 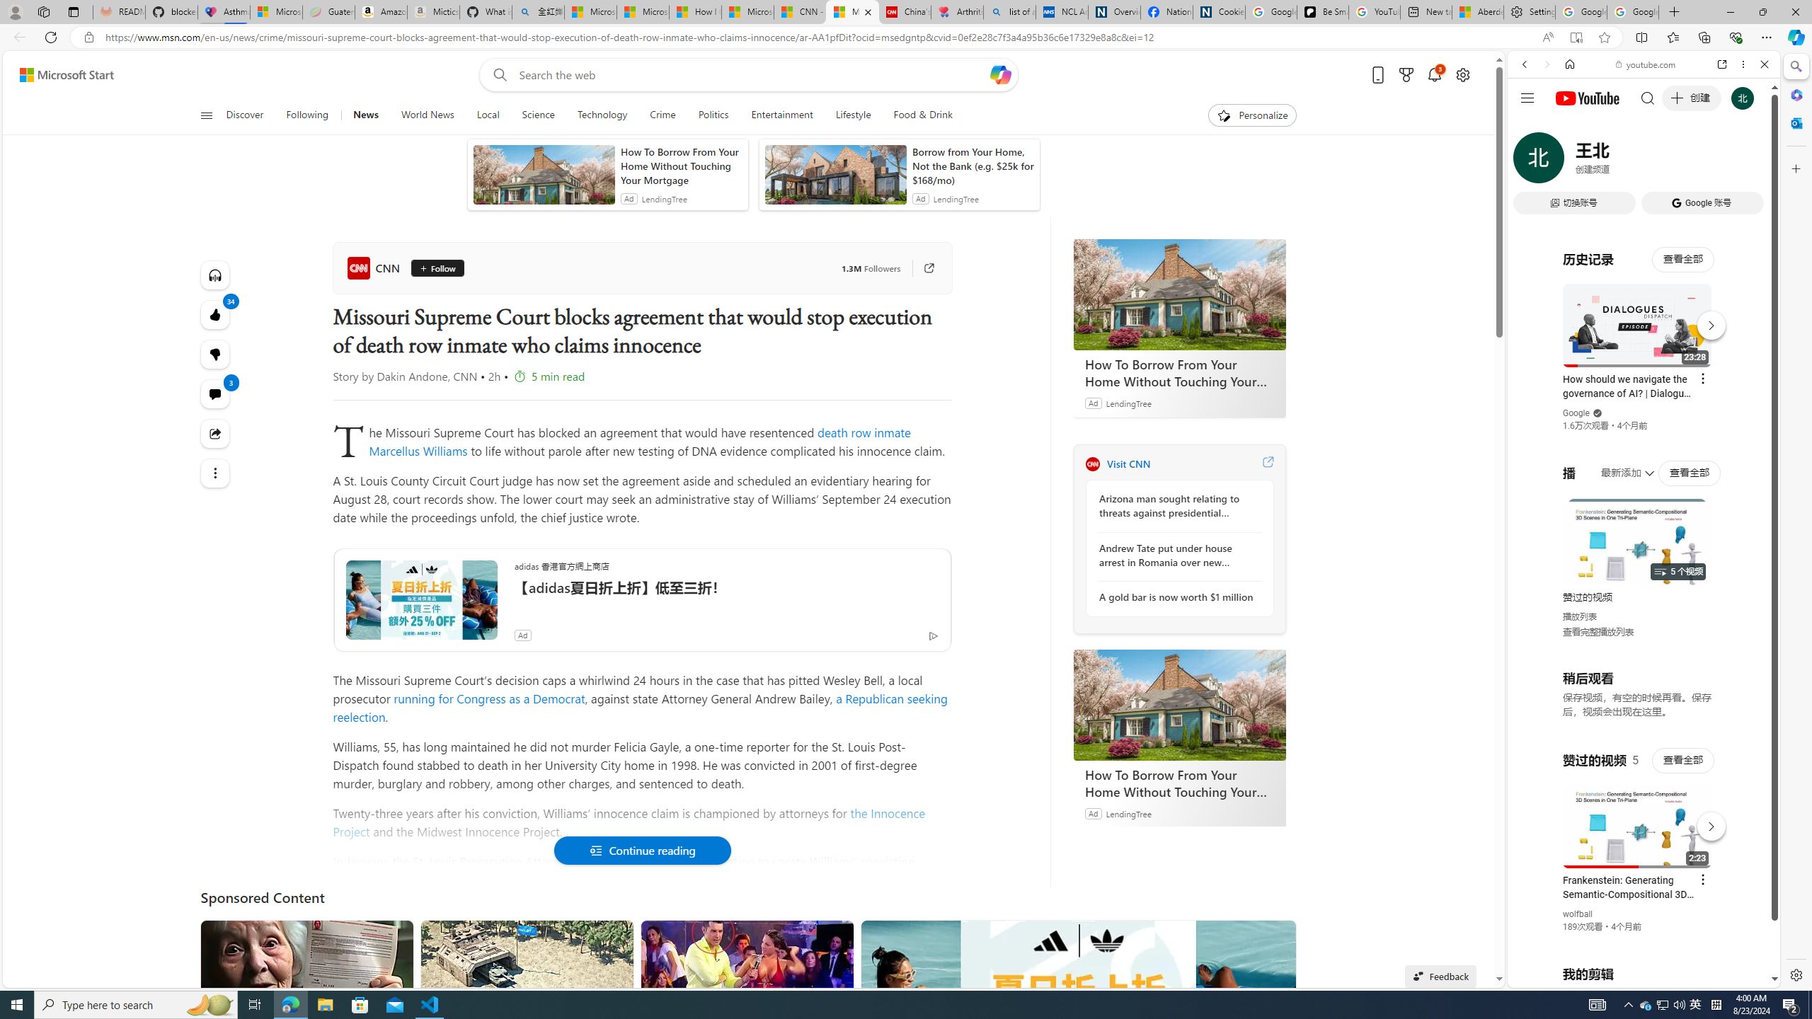 What do you see at coordinates (1752, 568) in the screenshot?
I see `Click to scroll right` at bounding box center [1752, 568].